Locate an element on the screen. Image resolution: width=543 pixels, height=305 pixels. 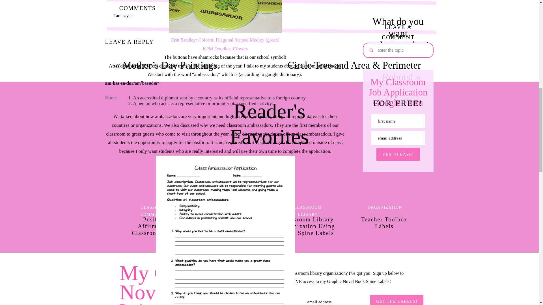
KPM Doodles: Clovers is located at coordinates (225, 49).